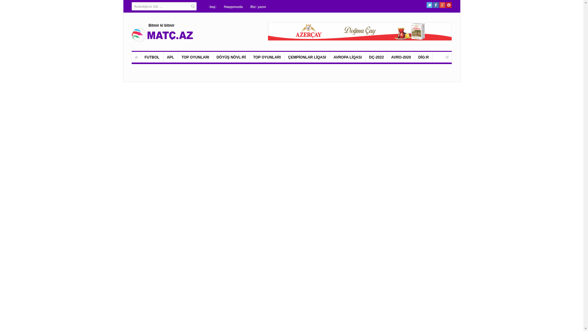  Describe the element at coordinates (429, 5) in the screenshot. I see `Twitter` at that location.